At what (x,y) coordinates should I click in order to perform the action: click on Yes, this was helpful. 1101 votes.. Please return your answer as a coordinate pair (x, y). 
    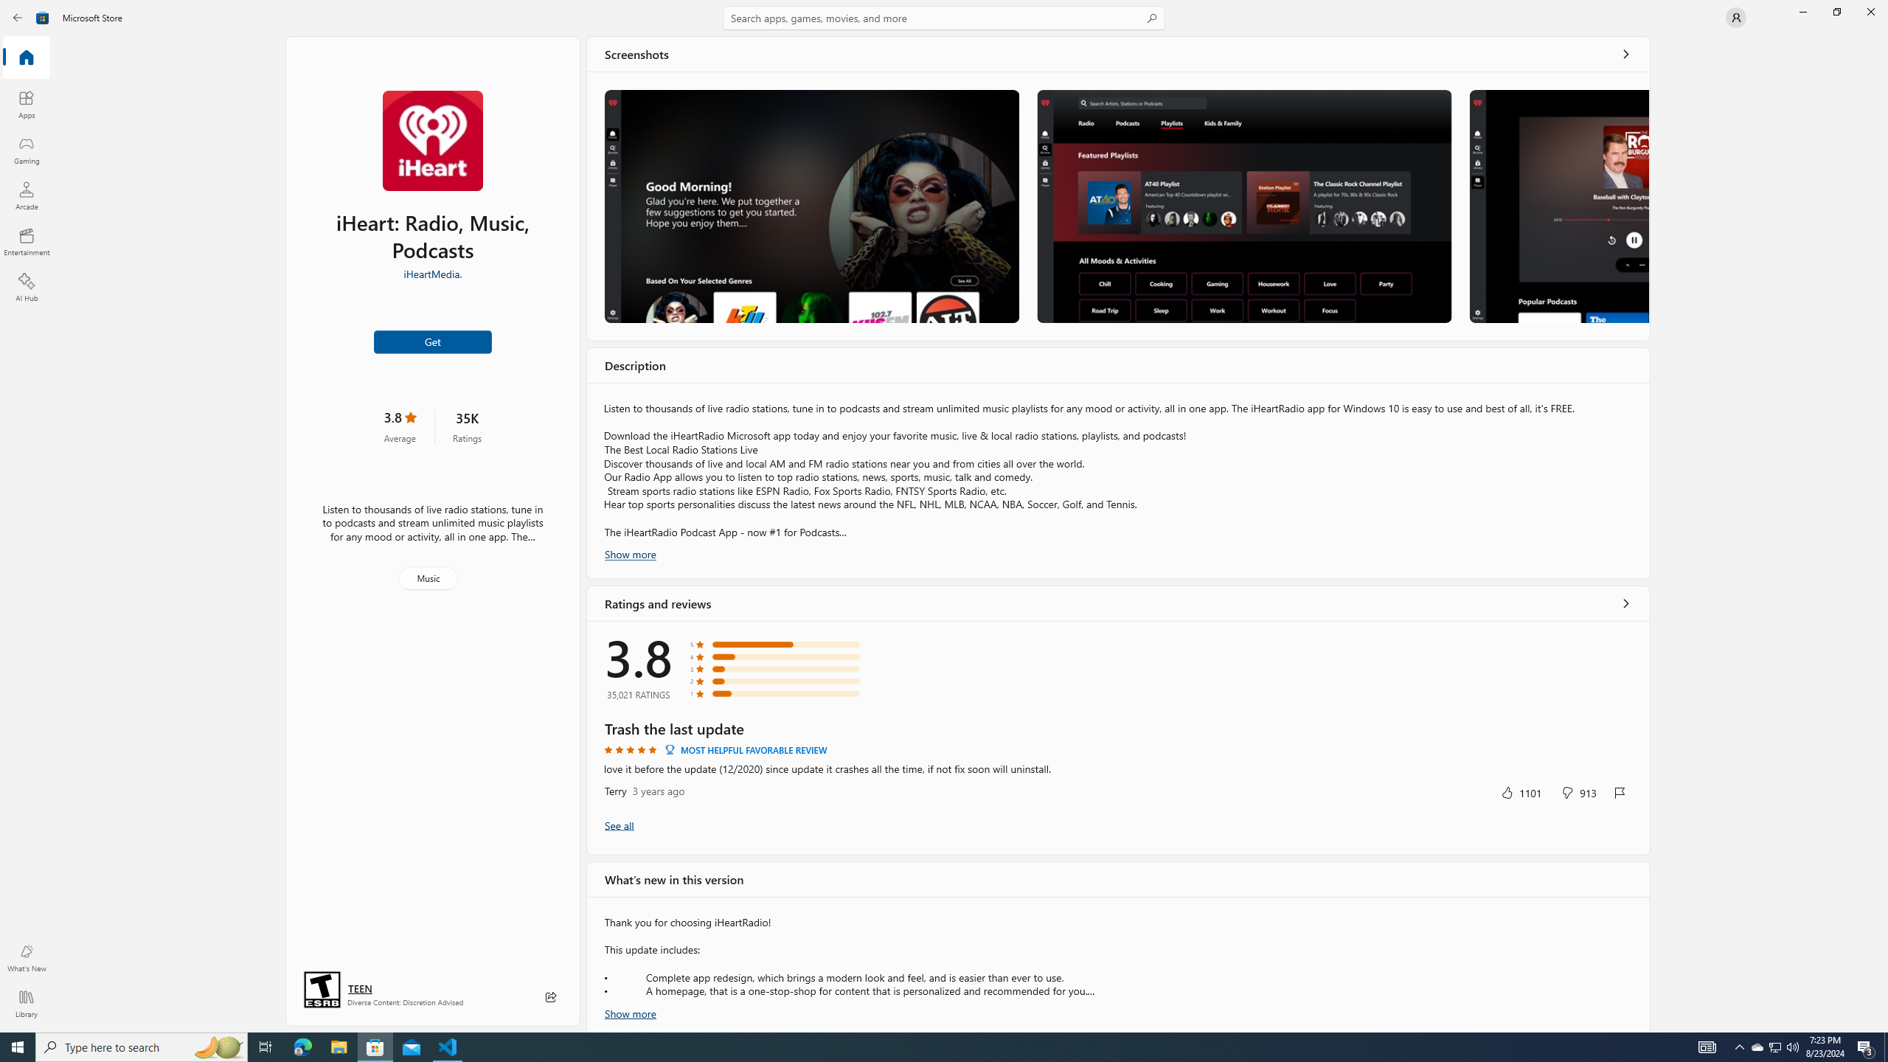
    Looking at the image, I should click on (1521, 792).